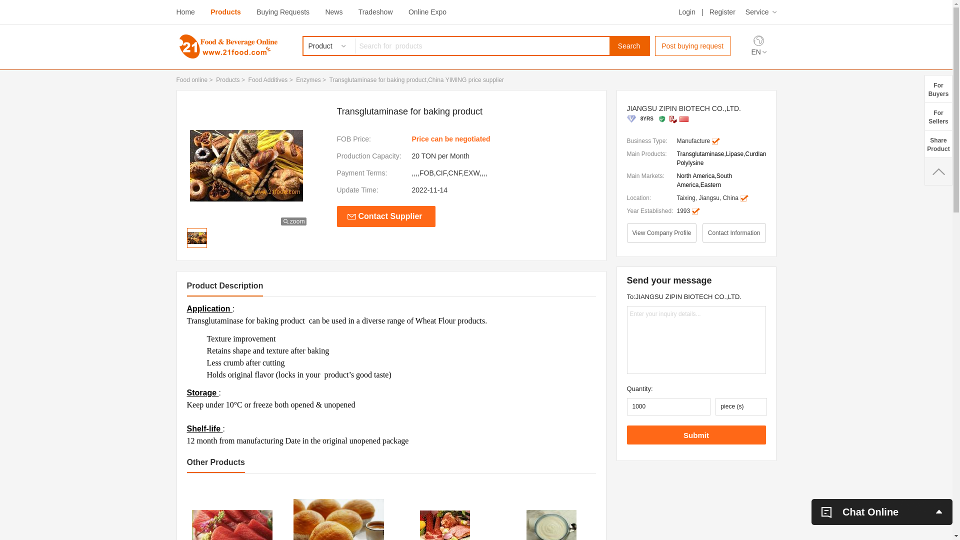  What do you see at coordinates (684, 119) in the screenshot?
I see `China` at bounding box center [684, 119].